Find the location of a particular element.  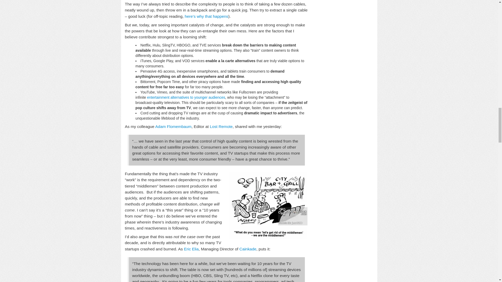

Lost Remote is located at coordinates (221, 126).